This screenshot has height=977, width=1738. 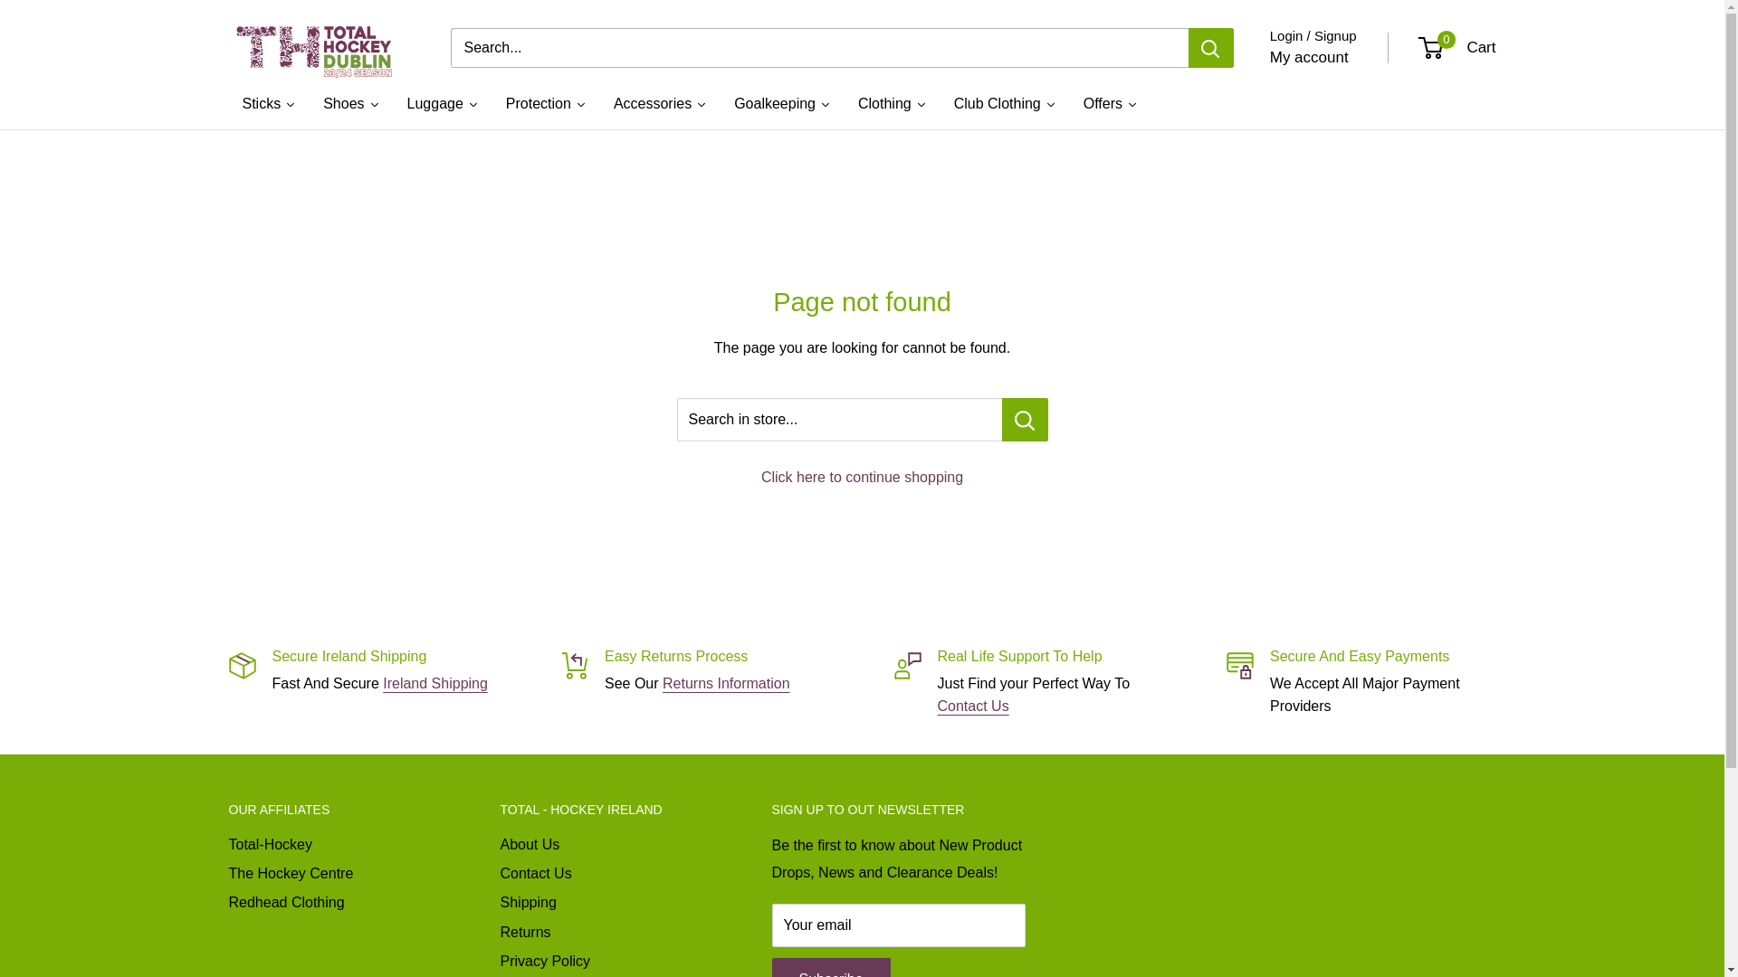 What do you see at coordinates (782, 103) in the screenshot?
I see `Goalkeeping` at bounding box center [782, 103].